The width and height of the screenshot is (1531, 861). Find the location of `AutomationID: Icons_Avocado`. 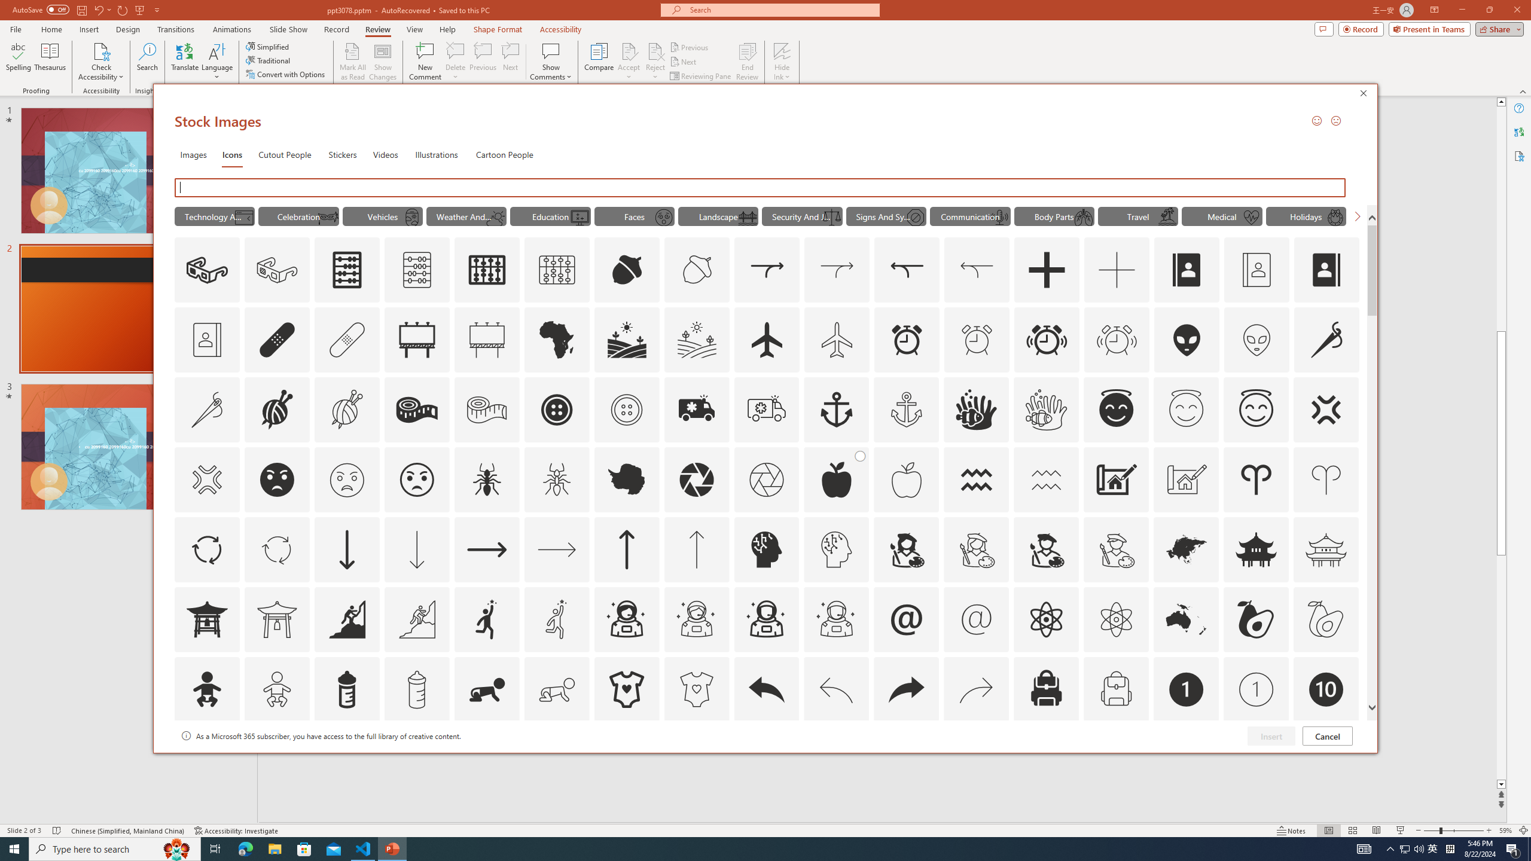

AutomationID: Icons_Avocado is located at coordinates (1256, 619).